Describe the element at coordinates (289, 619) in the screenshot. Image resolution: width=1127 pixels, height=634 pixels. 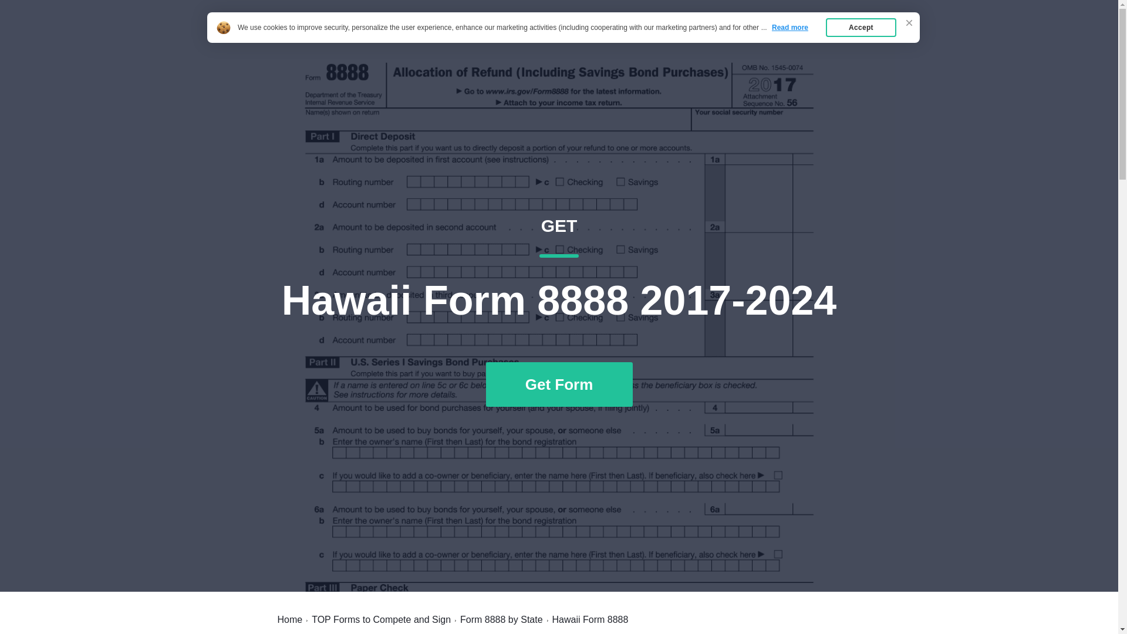
I see `Home` at that location.